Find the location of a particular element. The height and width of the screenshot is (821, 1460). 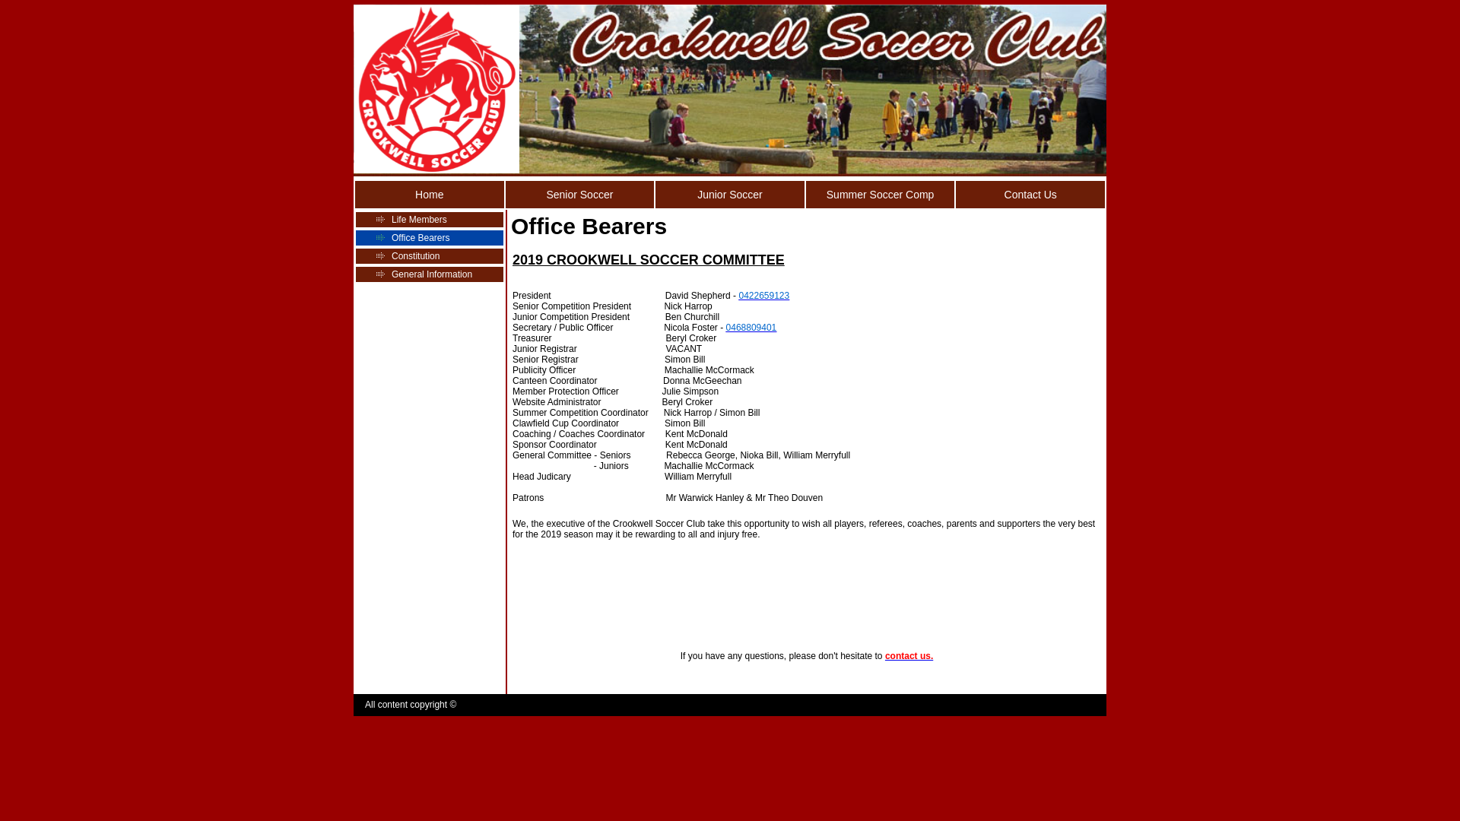

General Information is located at coordinates (432, 274).